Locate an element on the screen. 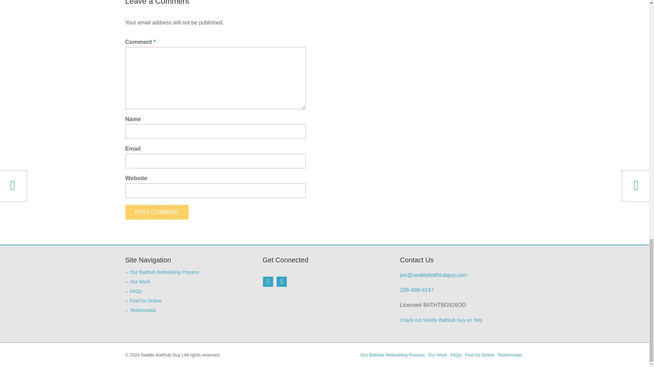 The width and height of the screenshot is (654, 367). Twitter is located at coordinates (281, 281).